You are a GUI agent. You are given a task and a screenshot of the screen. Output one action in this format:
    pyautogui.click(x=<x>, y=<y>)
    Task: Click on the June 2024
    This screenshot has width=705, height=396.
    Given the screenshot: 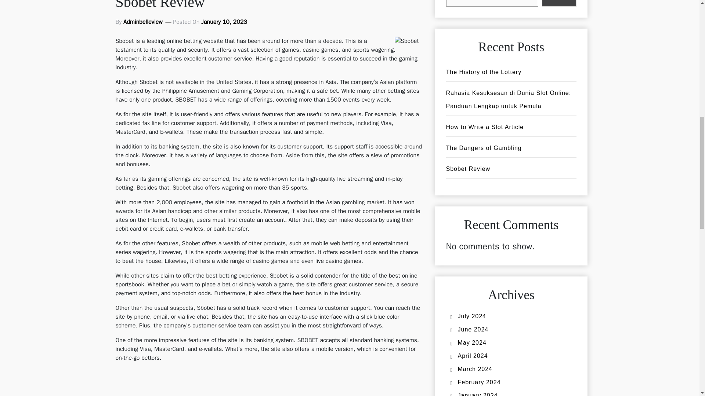 What is the action you would take?
    pyautogui.click(x=473, y=329)
    